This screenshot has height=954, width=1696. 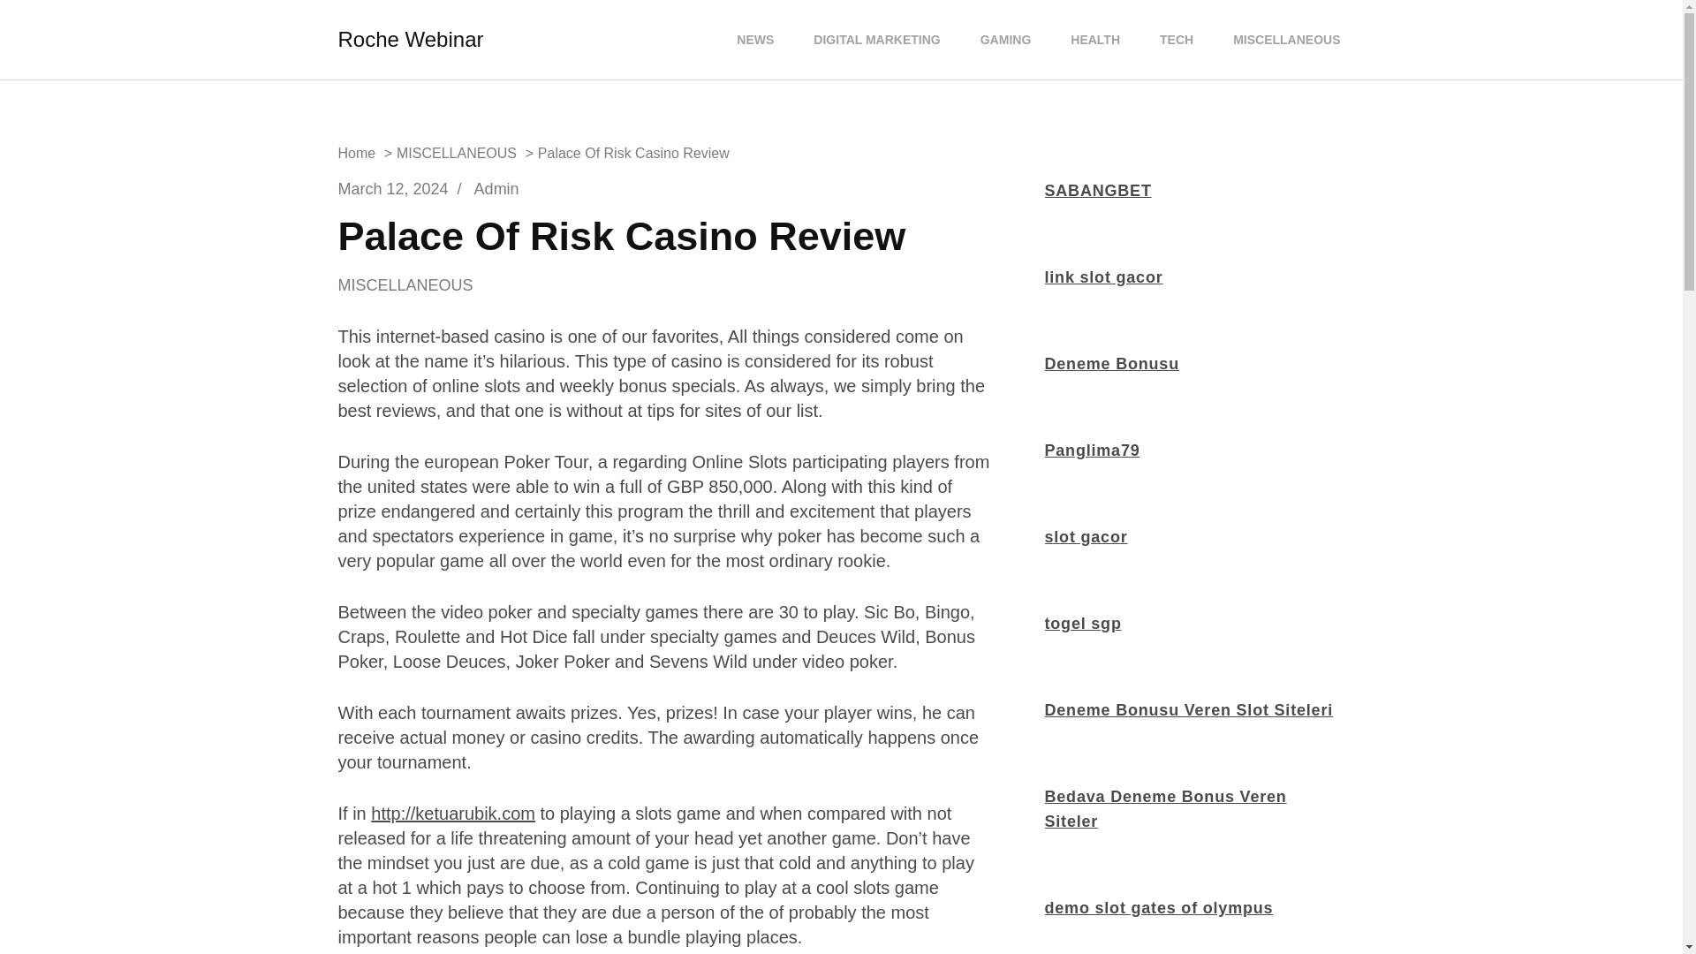 I want to click on March 12, 2024, so click(x=392, y=189).